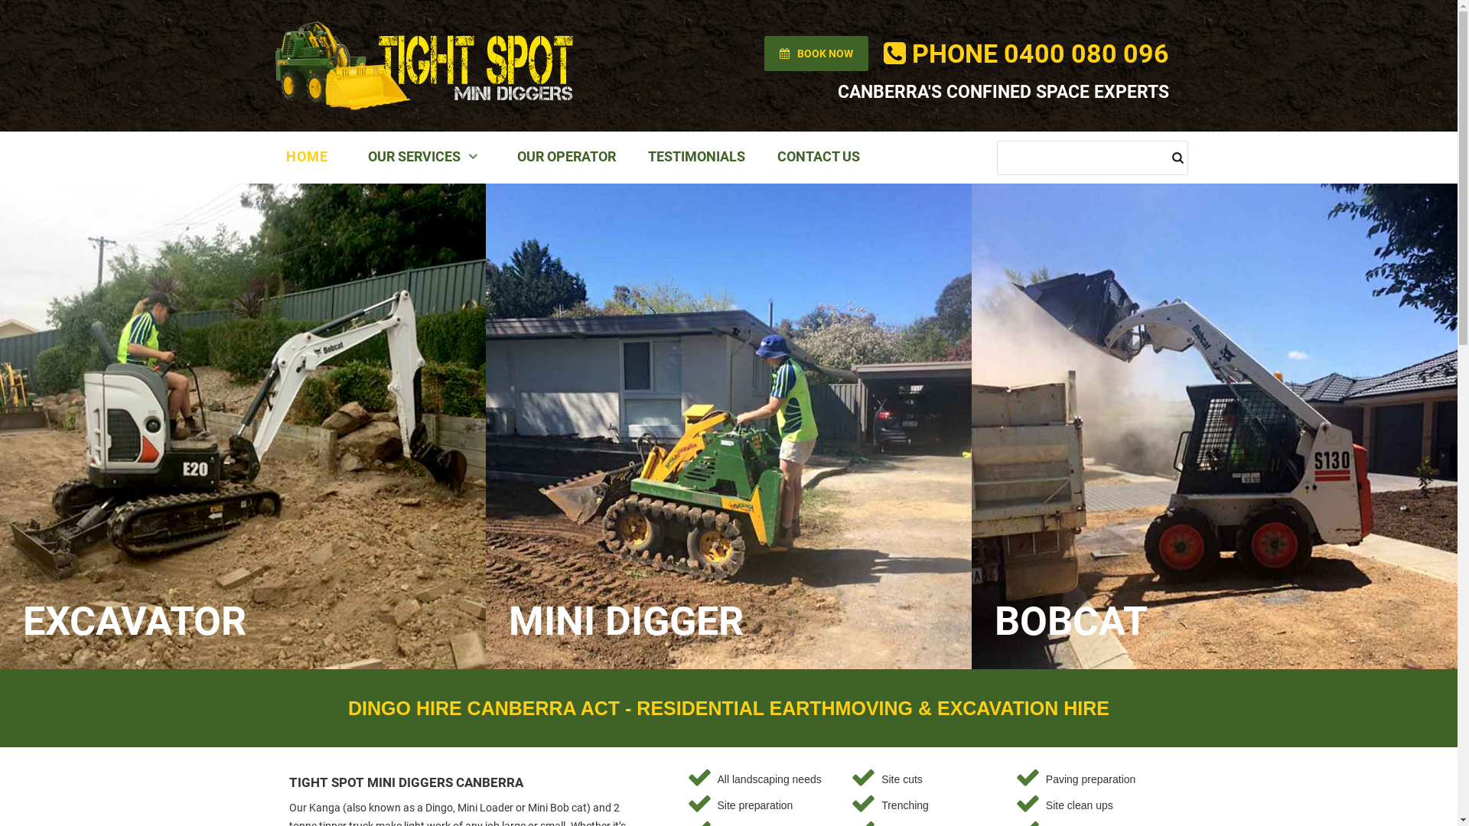  Describe the element at coordinates (1086, 54) in the screenshot. I see `0400 080 096` at that location.